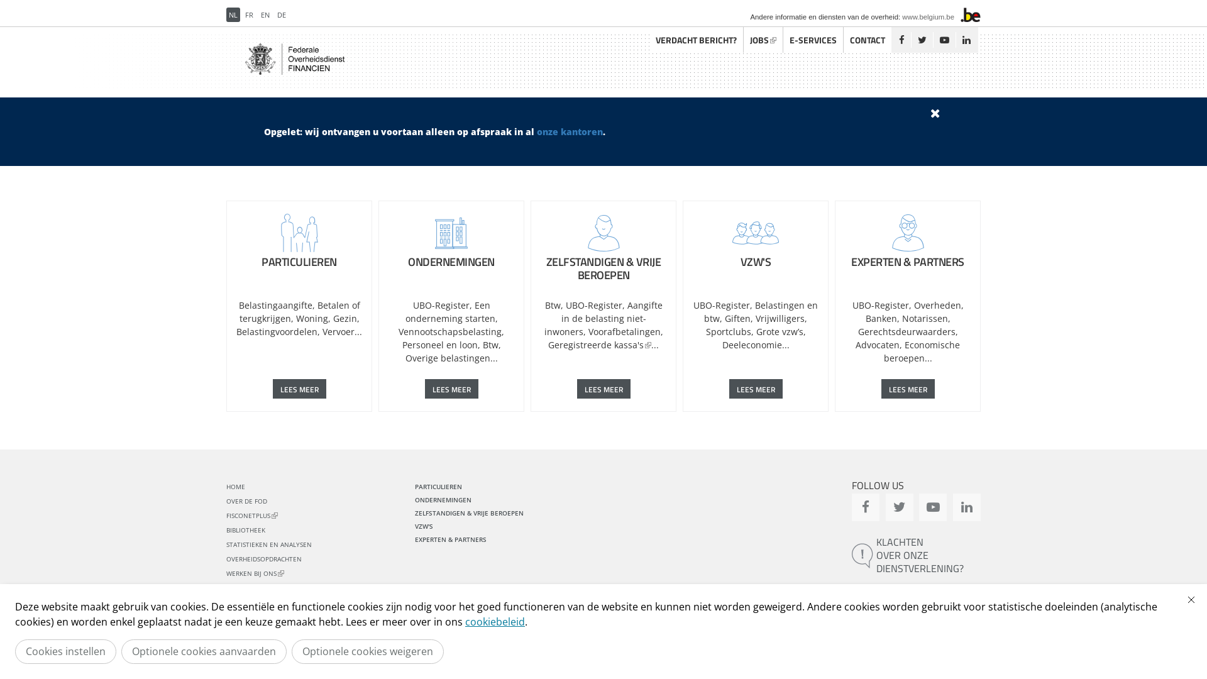 The width and height of the screenshot is (1207, 679). Describe the element at coordinates (1191, 600) in the screenshot. I see `Sluiten` at that location.